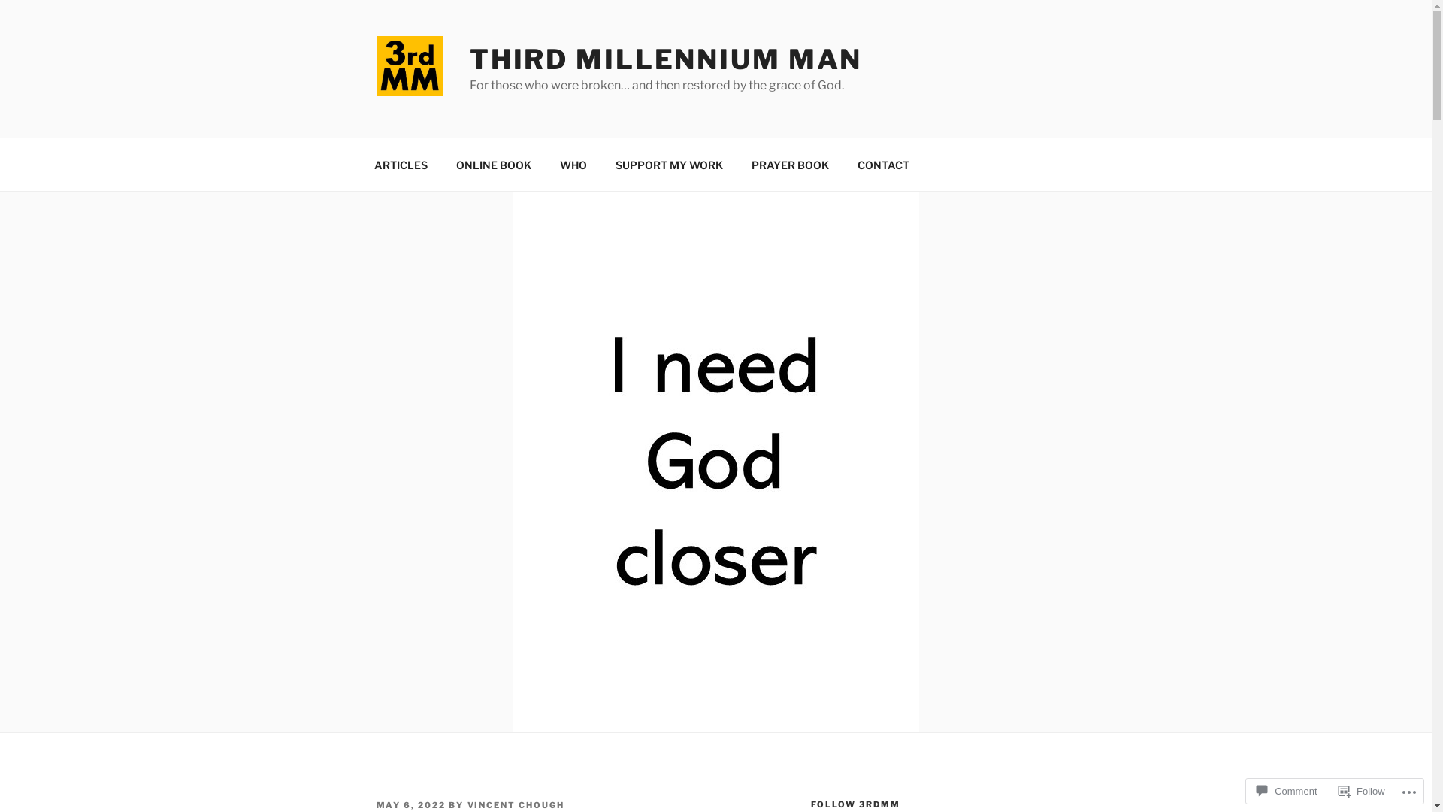 This screenshot has height=812, width=1443. What do you see at coordinates (884, 164) in the screenshot?
I see `CONTACT` at bounding box center [884, 164].